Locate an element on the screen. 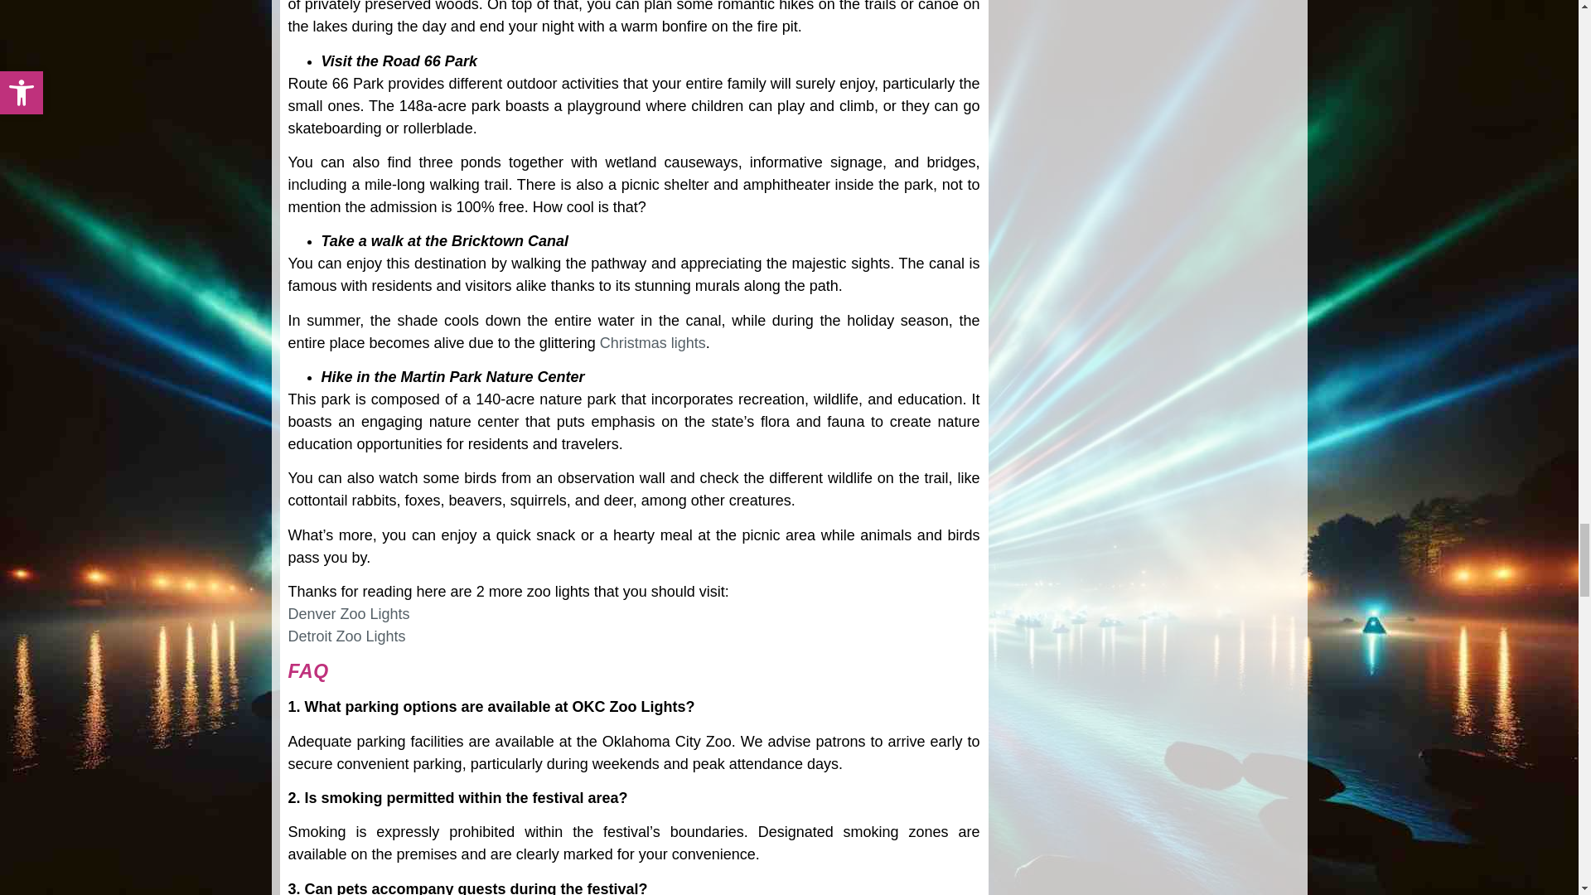 Image resolution: width=1591 pixels, height=895 pixels. Denver Zoo Lights is located at coordinates (349, 613).